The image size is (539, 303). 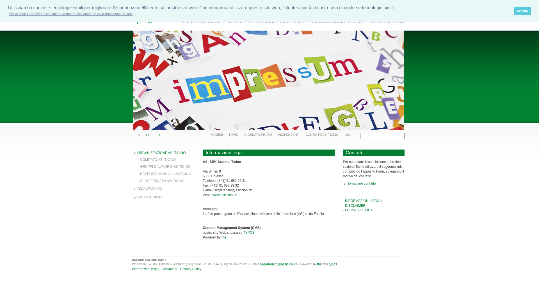 What do you see at coordinates (161, 153) in the screenshot?
I see `ORGANIZZAZIONE ASI TICINO` at bounding box center [161, 153].